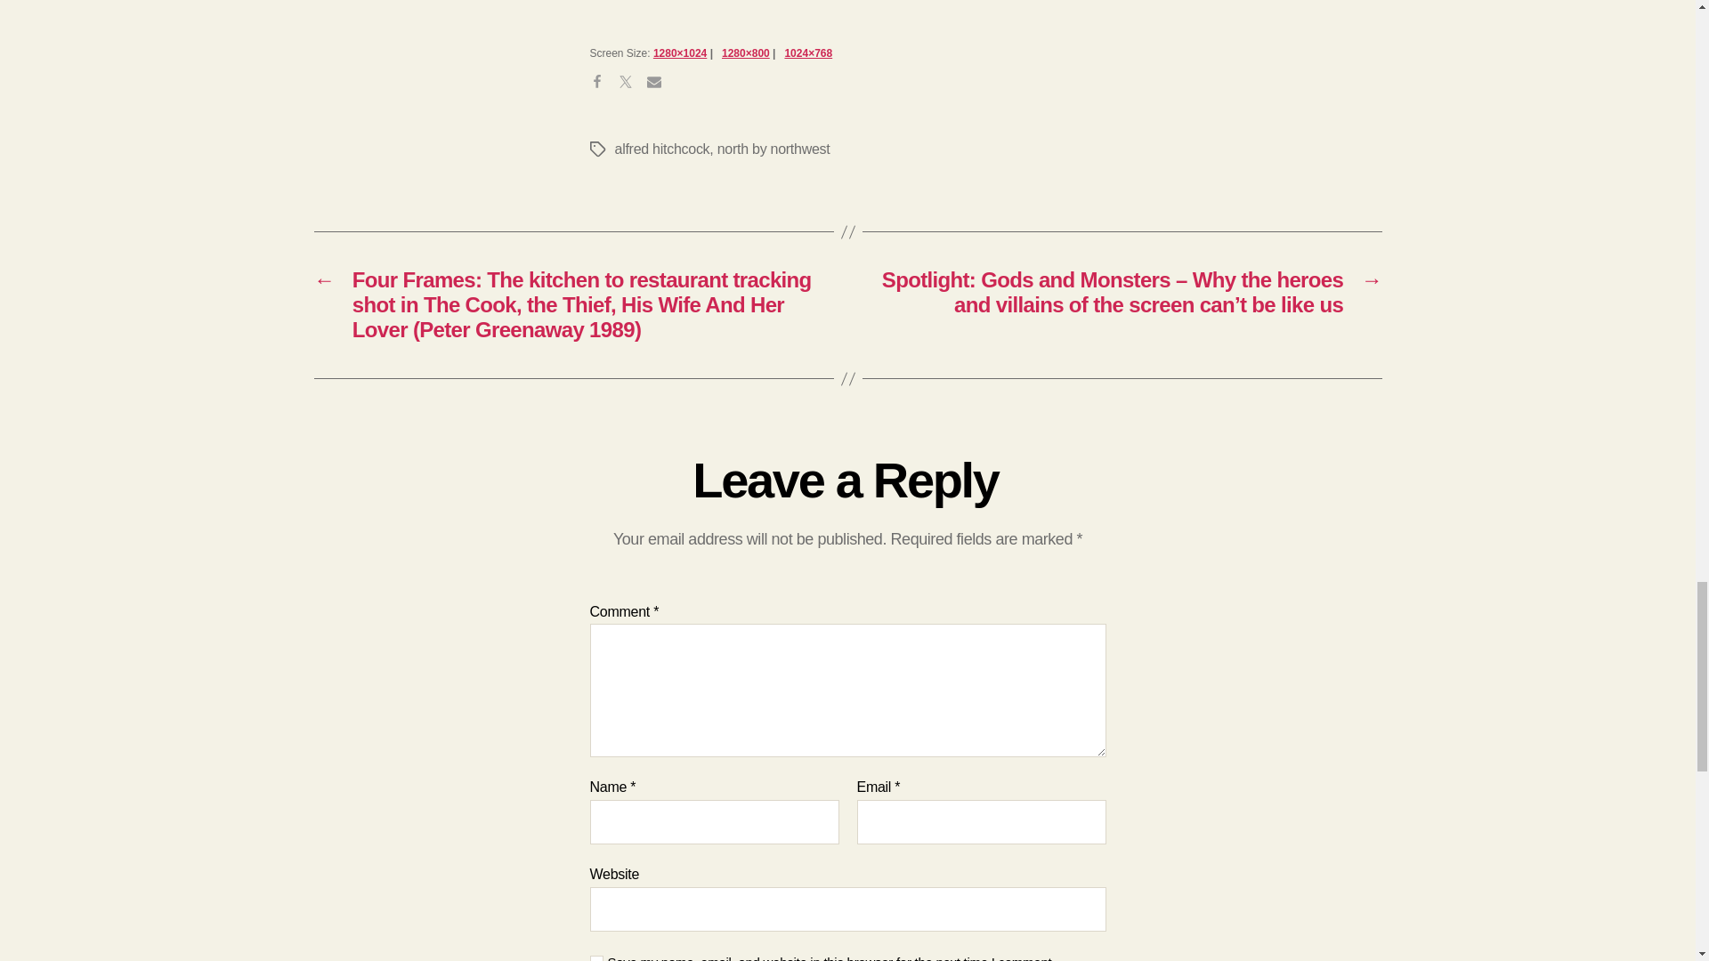 The height and width of the screenshot is (961, 1709). What do you see at coordinates (603, 89) in the screenshot?
I see `Share on Facebook` at bounding box center [603, 89].